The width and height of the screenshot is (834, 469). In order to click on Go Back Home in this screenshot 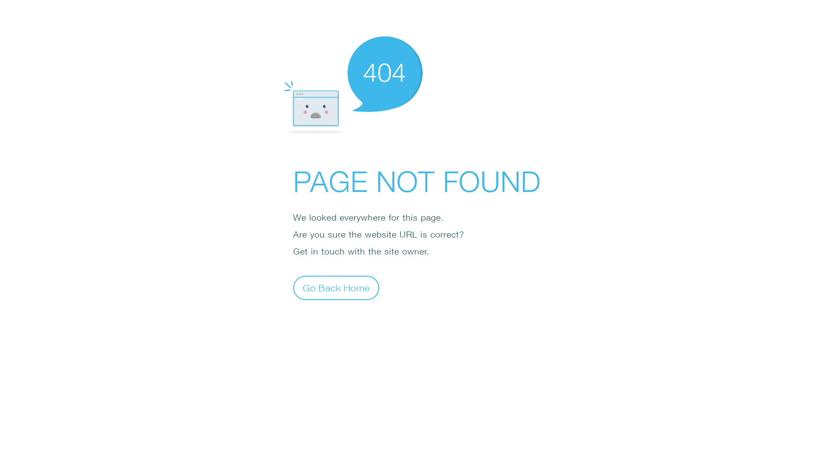, I will do `click(336, 287)`.